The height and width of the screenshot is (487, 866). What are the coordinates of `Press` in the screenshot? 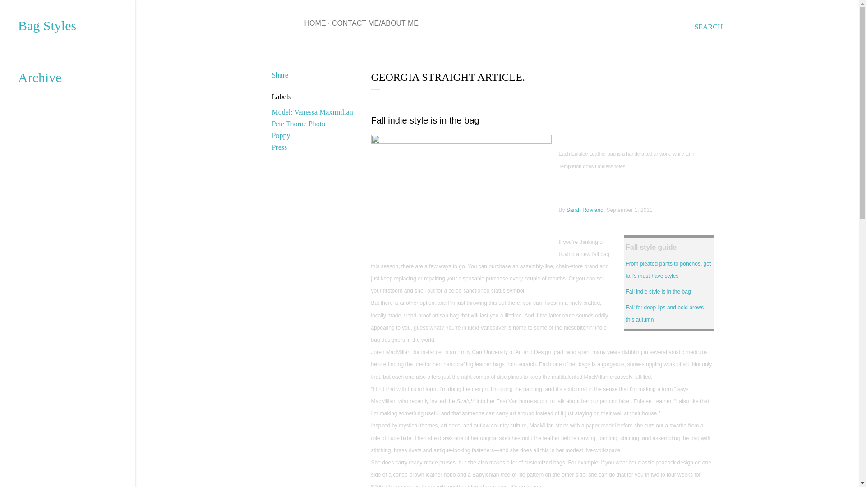 It's located at (279, 147).